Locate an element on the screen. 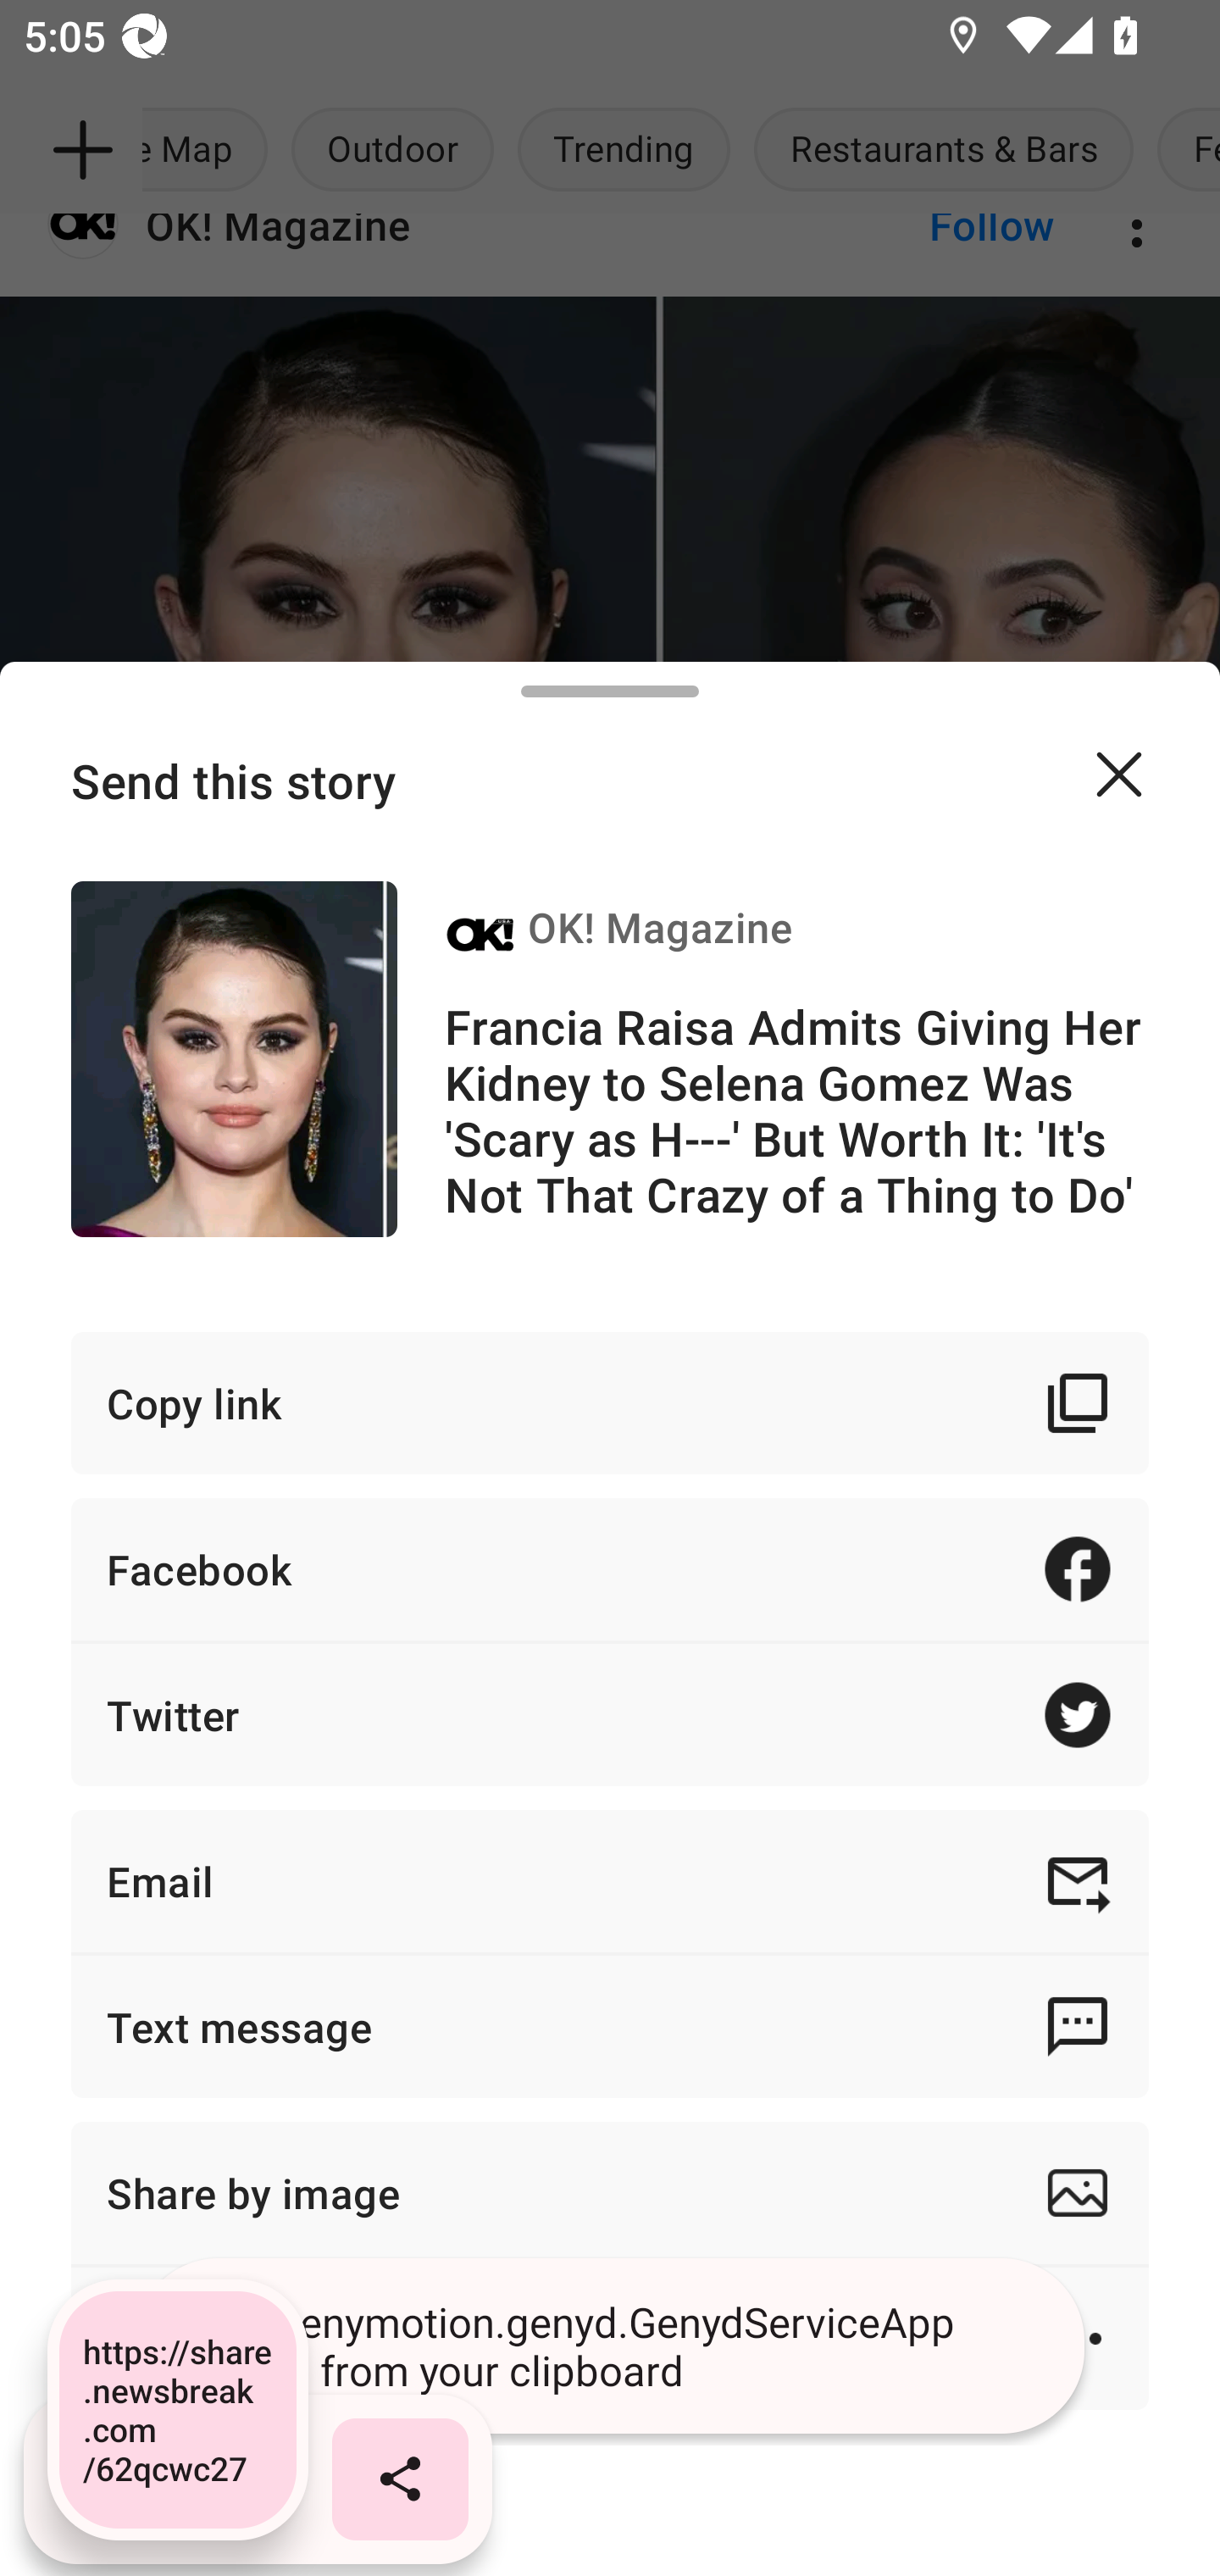  Text message is located at coordinates (610, 2025).